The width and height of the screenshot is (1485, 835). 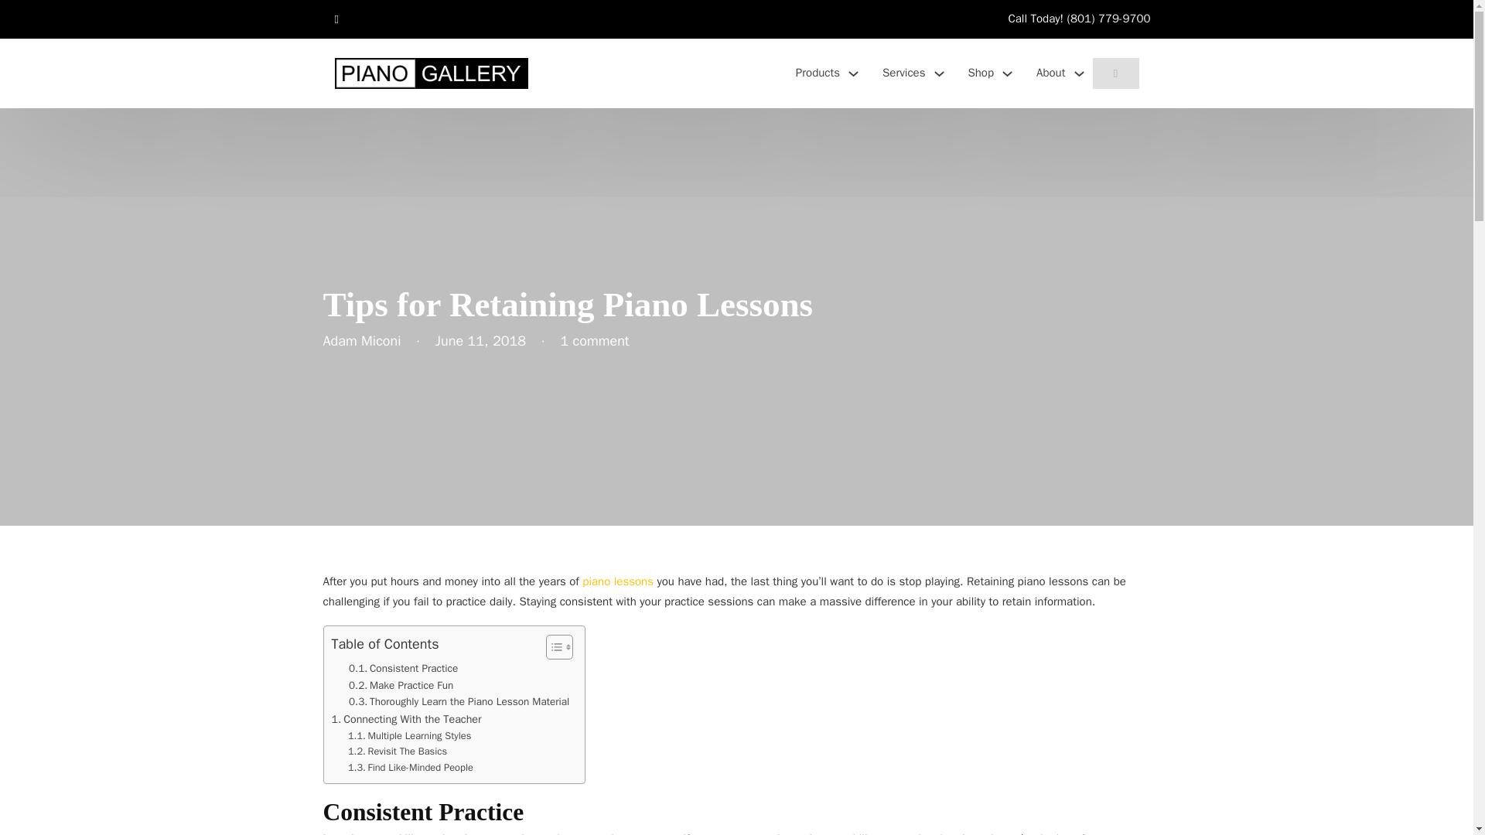 I want to click on Products, so click(x=818, y=73).